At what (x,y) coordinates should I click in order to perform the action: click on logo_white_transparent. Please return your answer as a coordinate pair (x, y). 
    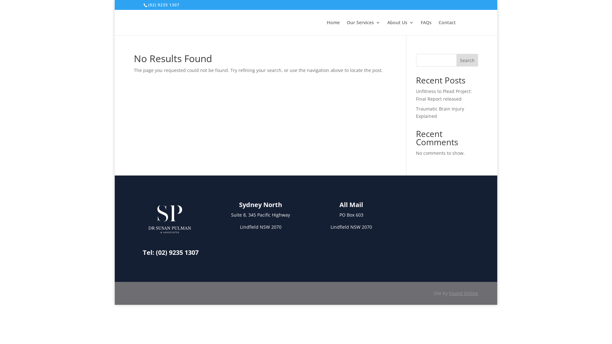
    Looking at the image, I should click on (170, 219).